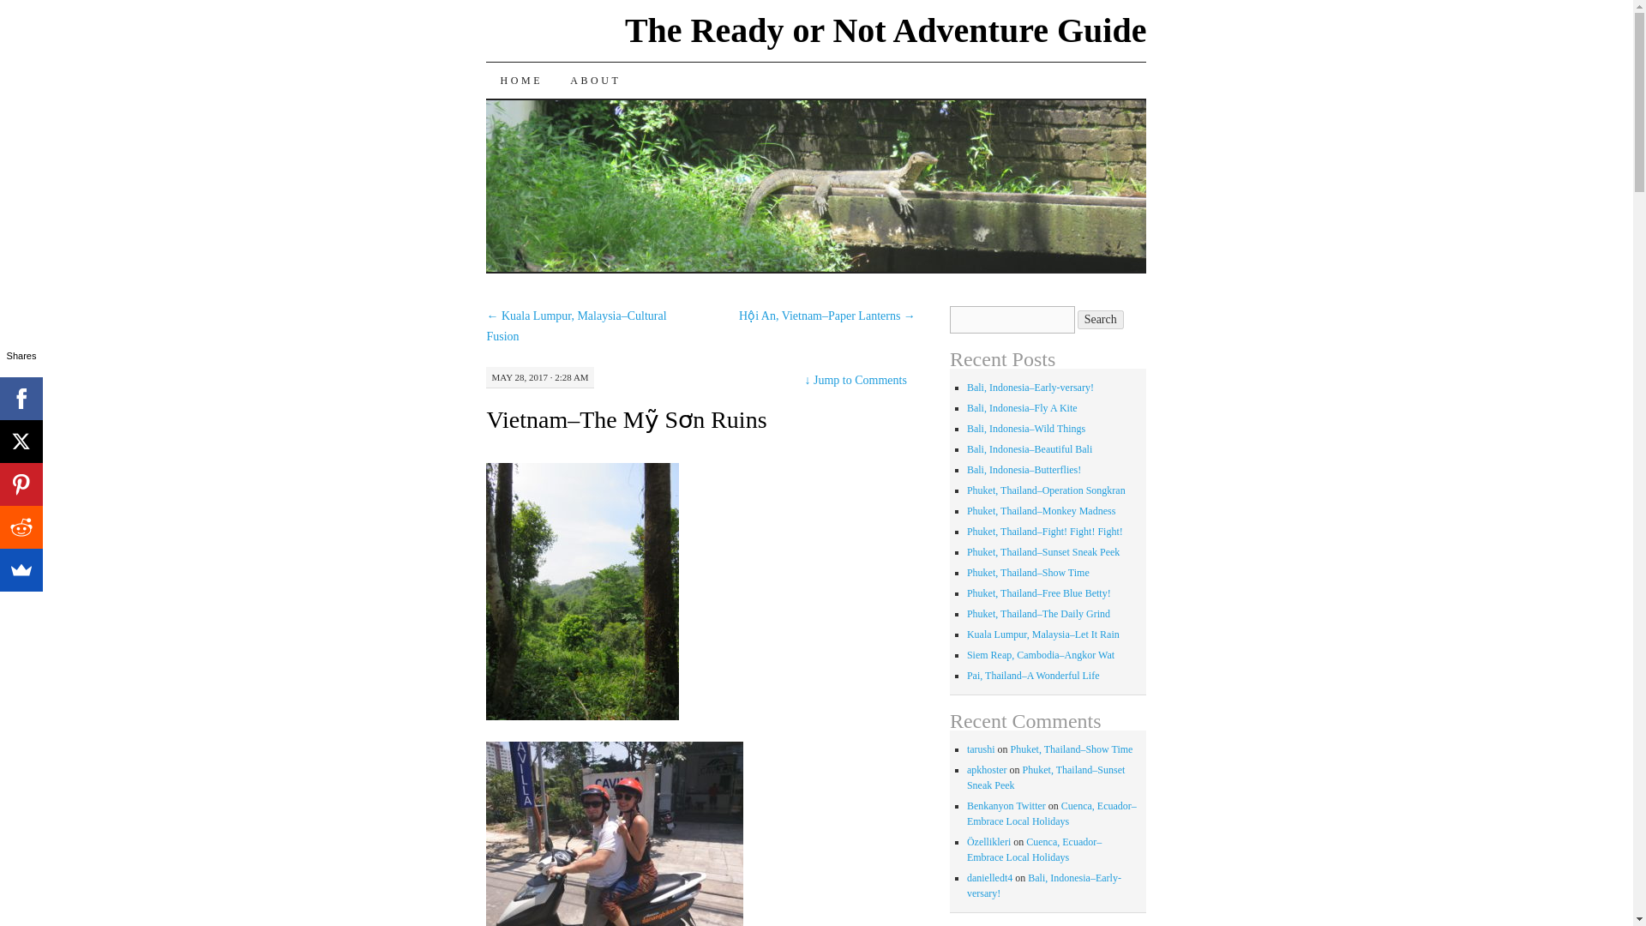 This screenshot has width=1646, height=926. I want to click on Facebook, so click(21, 398).